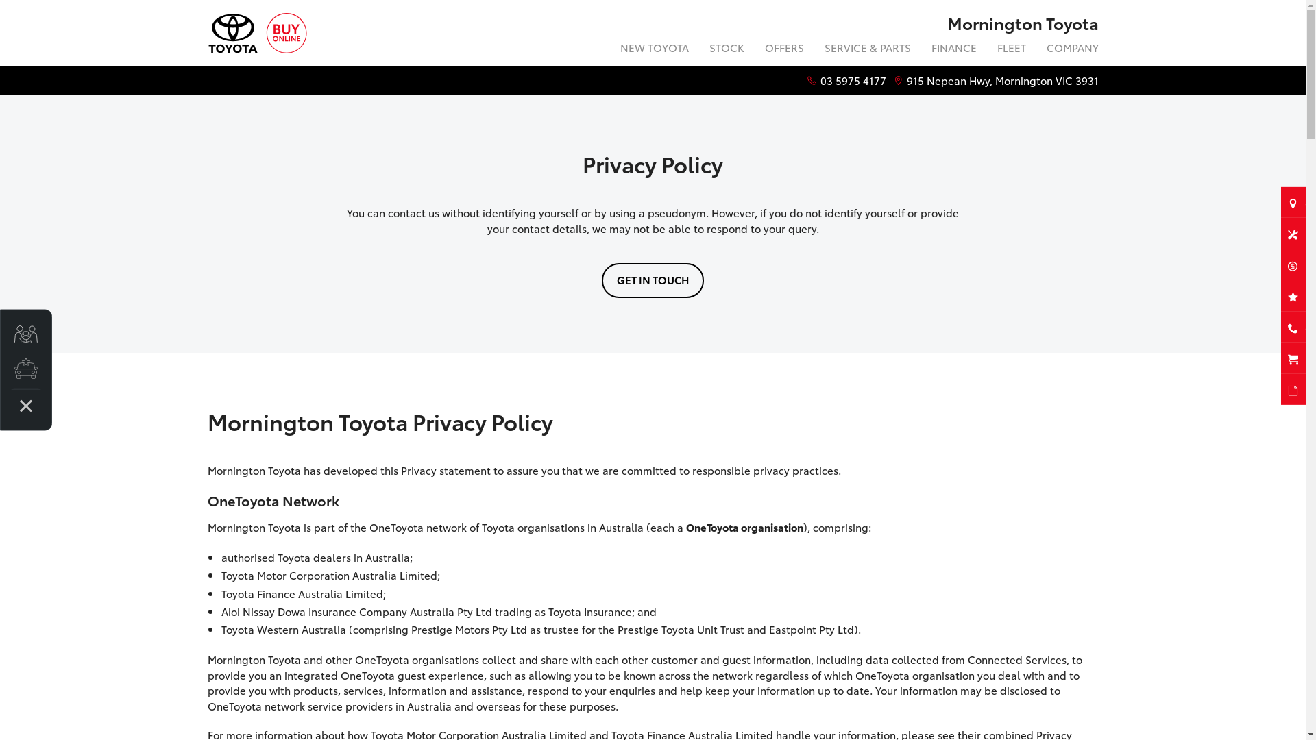 This screenshot has height=740, width=1316. What do you see at coordinates (727, 49) in the screenshot?
I see `STOCK` at bounding box center [727, 49].